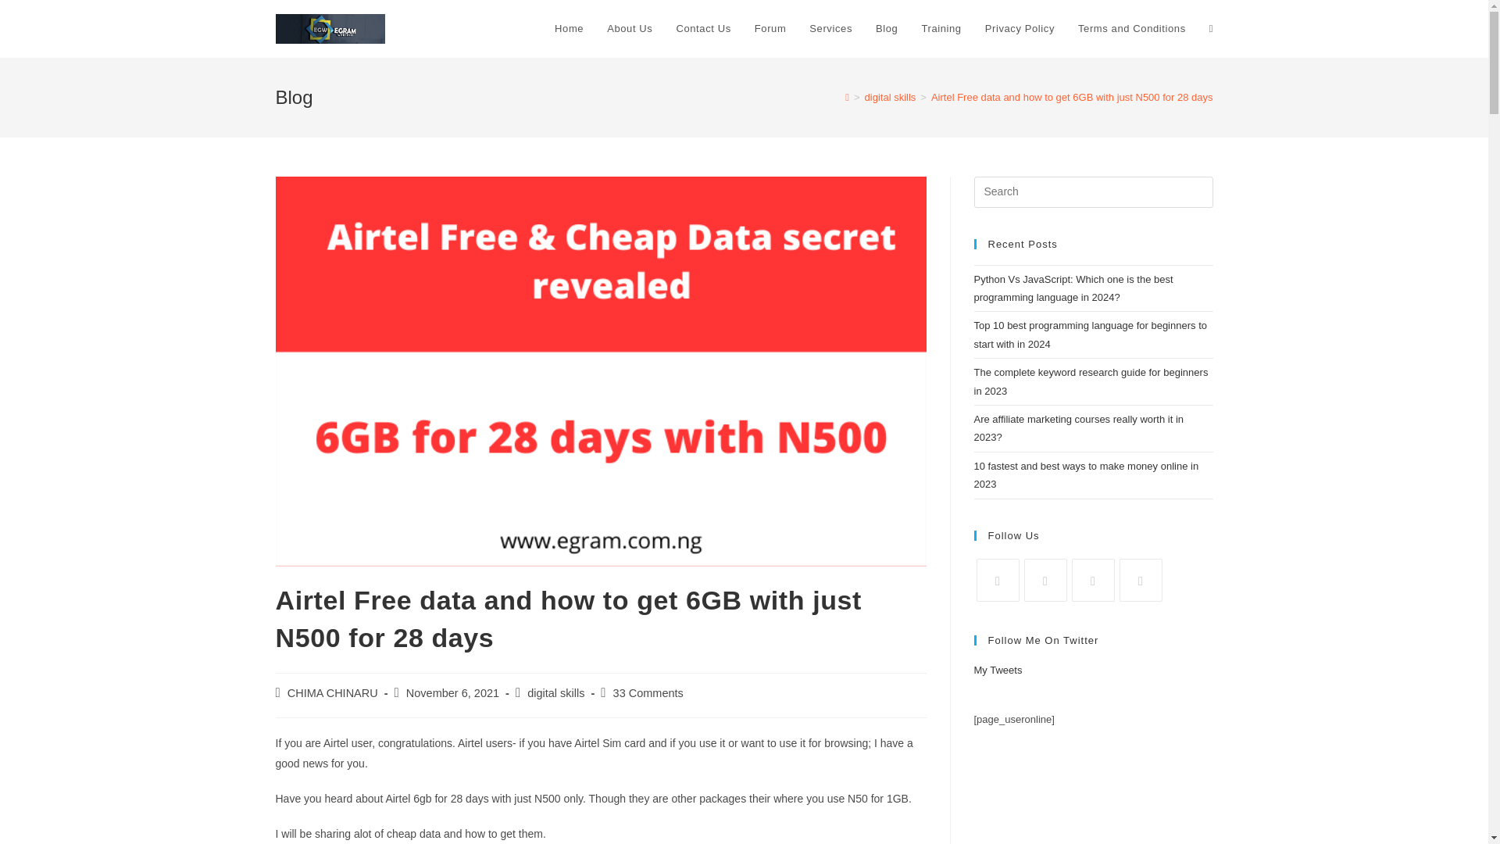 The height and width of the screenshot is (844, 1500). I want to click on CHIMA CHINARU, so click(333, 693).